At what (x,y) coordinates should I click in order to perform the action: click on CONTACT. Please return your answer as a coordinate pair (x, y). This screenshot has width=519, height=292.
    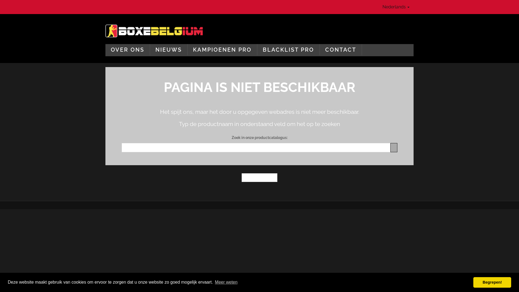
    Looking at the image, I should click on (341, 50).